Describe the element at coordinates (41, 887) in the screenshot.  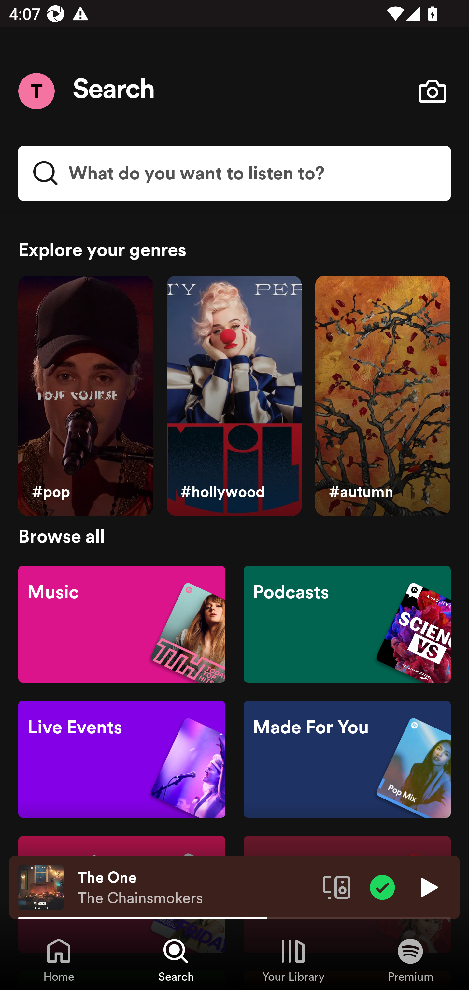
I see `The cover art of the currently playing track` at that location.